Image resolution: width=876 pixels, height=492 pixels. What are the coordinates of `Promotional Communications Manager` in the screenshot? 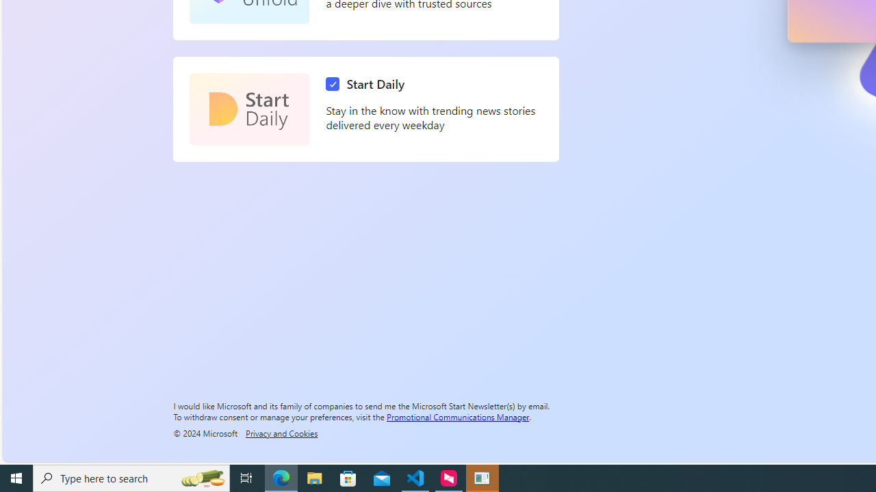 It's located at (458, 416).